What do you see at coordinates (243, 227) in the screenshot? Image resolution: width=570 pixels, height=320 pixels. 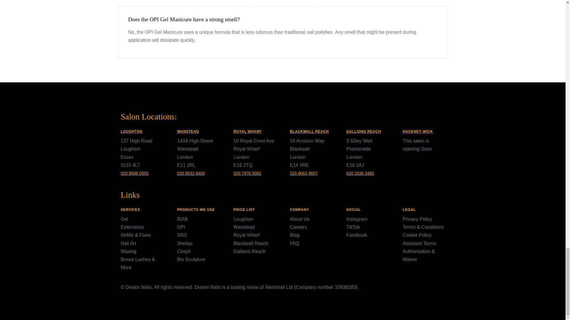 I see `Wanstead` at bounding box center [243, 227].